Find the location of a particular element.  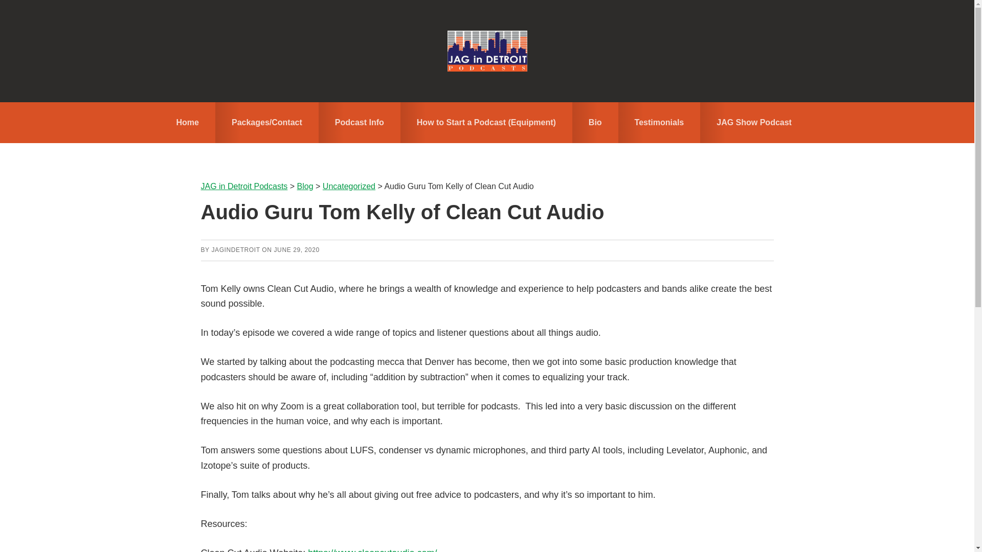

Go to JAG in Detroit Podcasts. is located at coordinates (243, 186).